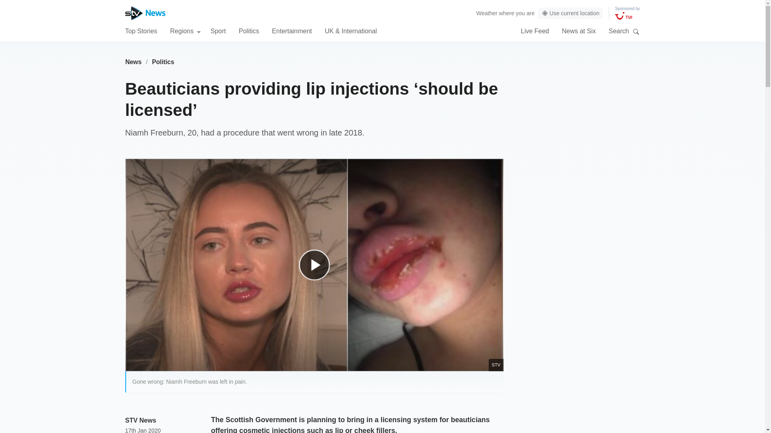 This screenshot has width=771, height=433. I want to click on Regions, so click(186, 30).